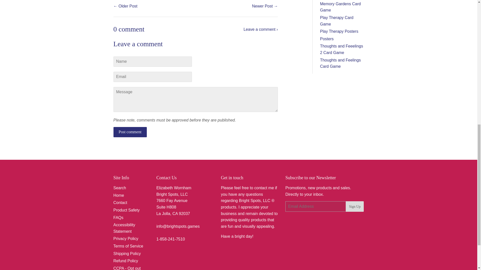  Describe the element at coordinates (342, 49) in the screenshot. I see `Show articles tagged Thoughts and Feeelings 2 Card Game` at that location.